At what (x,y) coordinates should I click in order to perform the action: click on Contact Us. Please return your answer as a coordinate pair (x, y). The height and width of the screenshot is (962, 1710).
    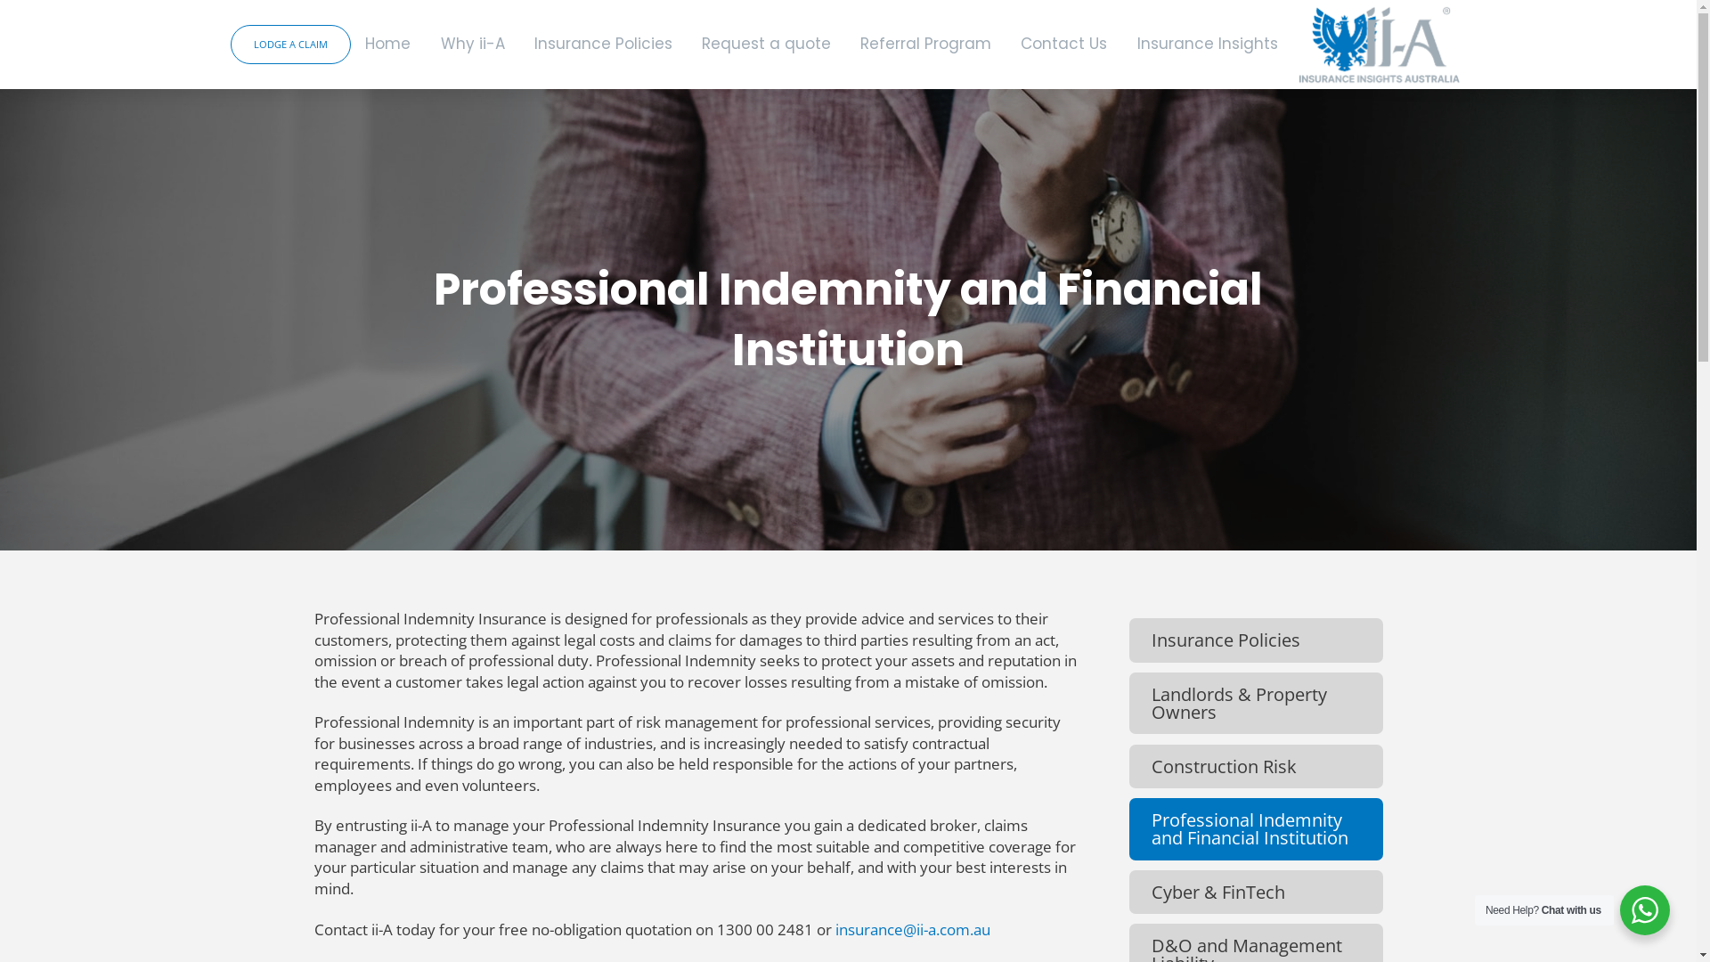
    Looking at the image, I should click on (1064, 45).